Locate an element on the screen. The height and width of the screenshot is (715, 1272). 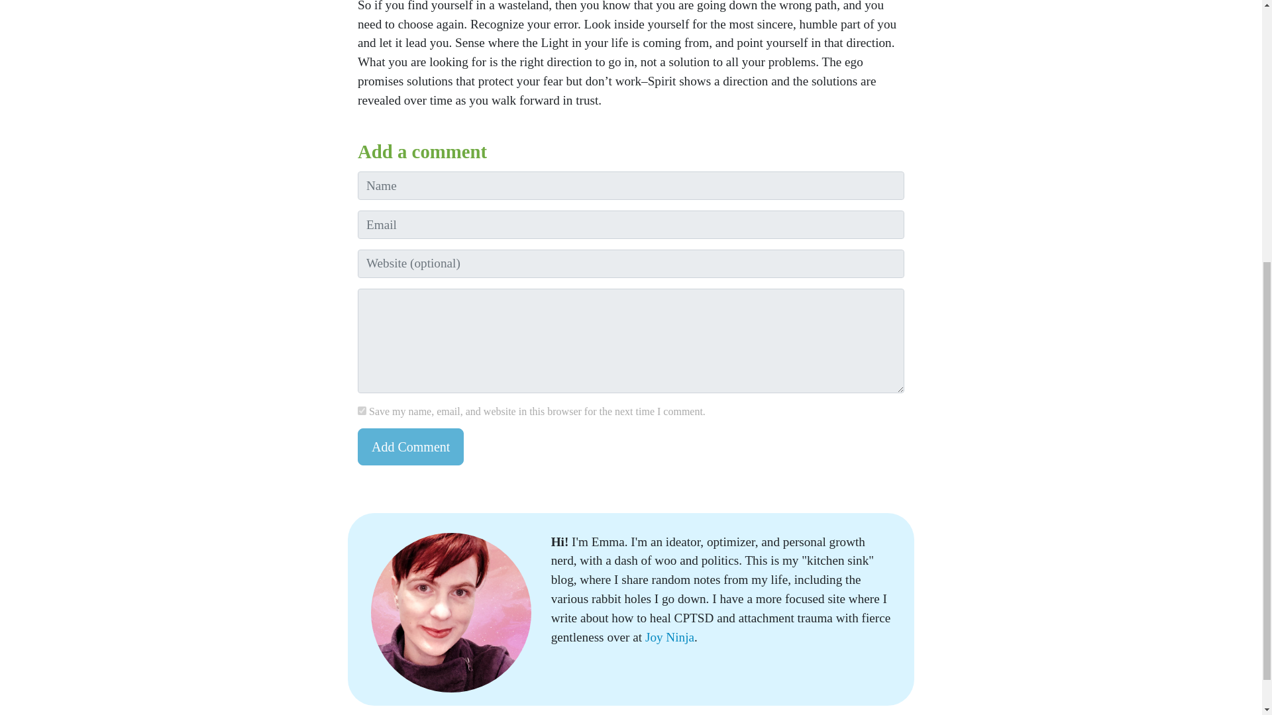
Add Comment is located at coordinates (411, 446).